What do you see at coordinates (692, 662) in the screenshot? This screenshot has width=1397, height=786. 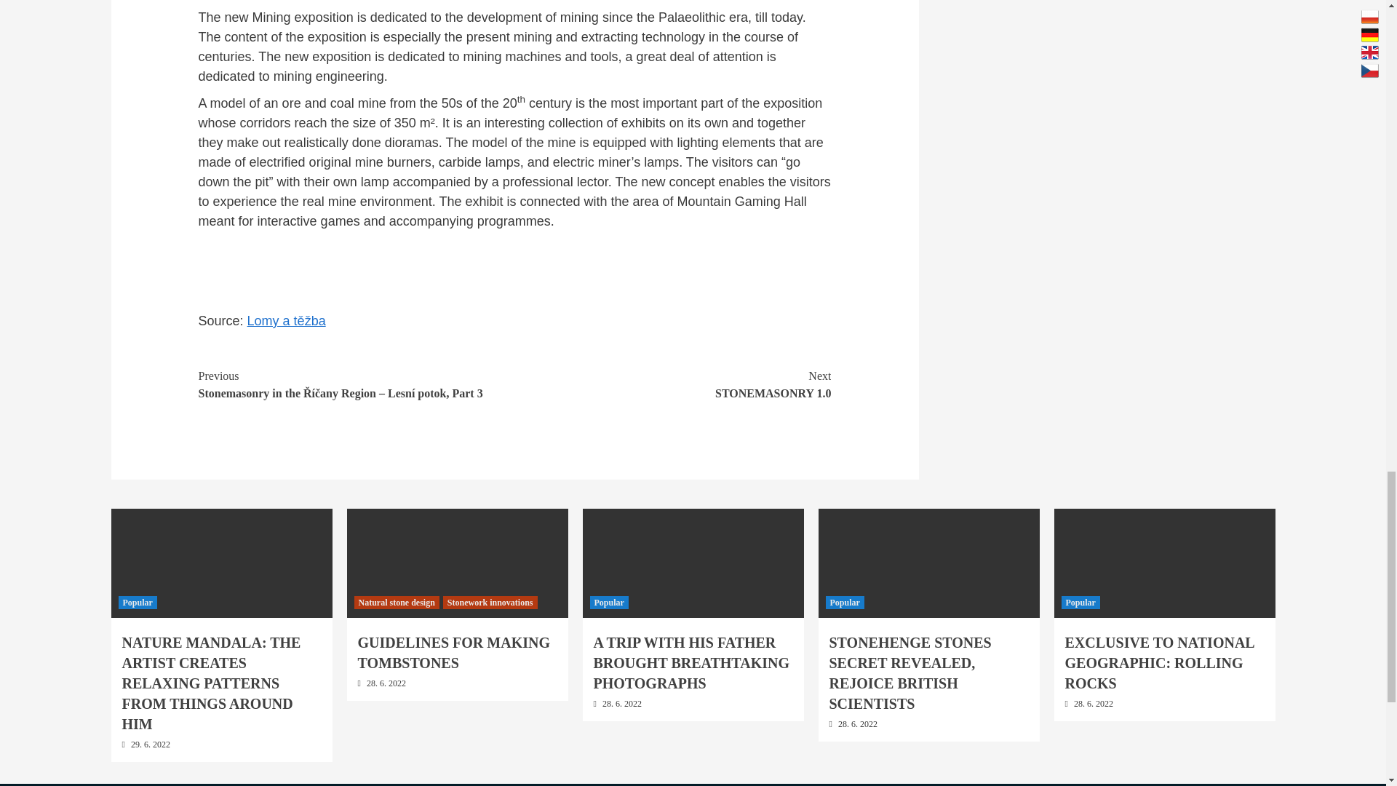 I see `A TRIP WITH HIS FATHER BROUGHT BREATHTAKING PHOTOGRAPHS` at bounding box center [692, 662].